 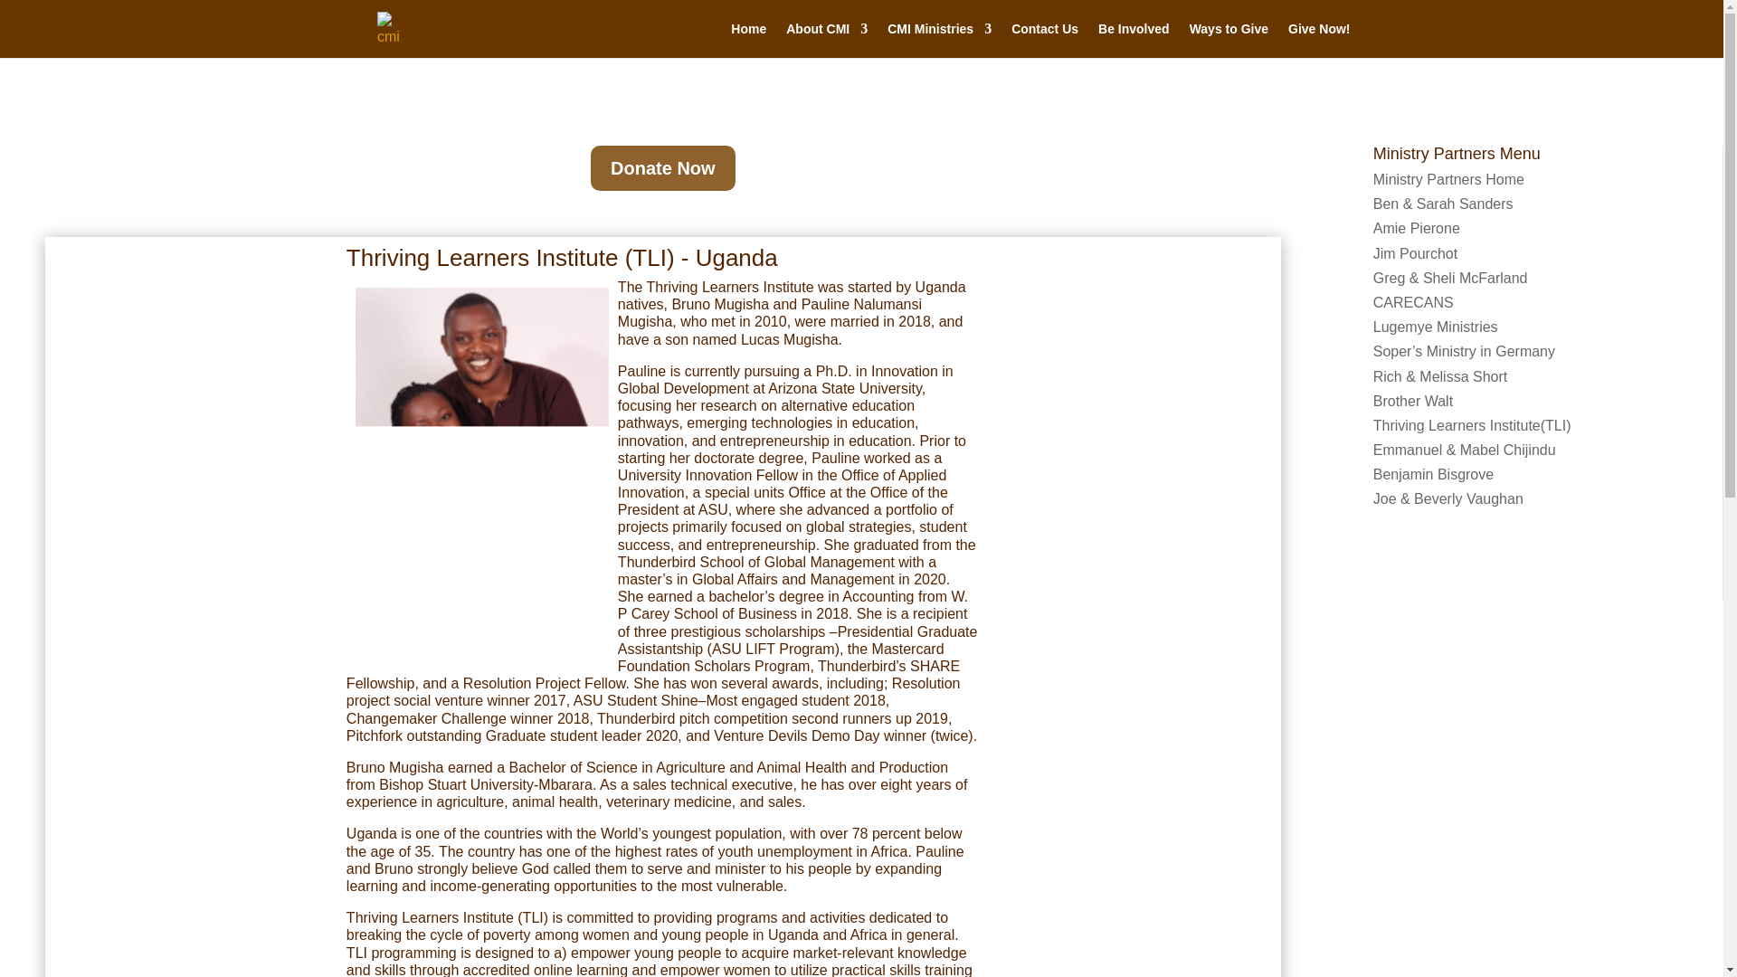 What do you see at coordinates (827, 40) in the screenshot?
I see `About CMI` at bounding box center [827, 40].